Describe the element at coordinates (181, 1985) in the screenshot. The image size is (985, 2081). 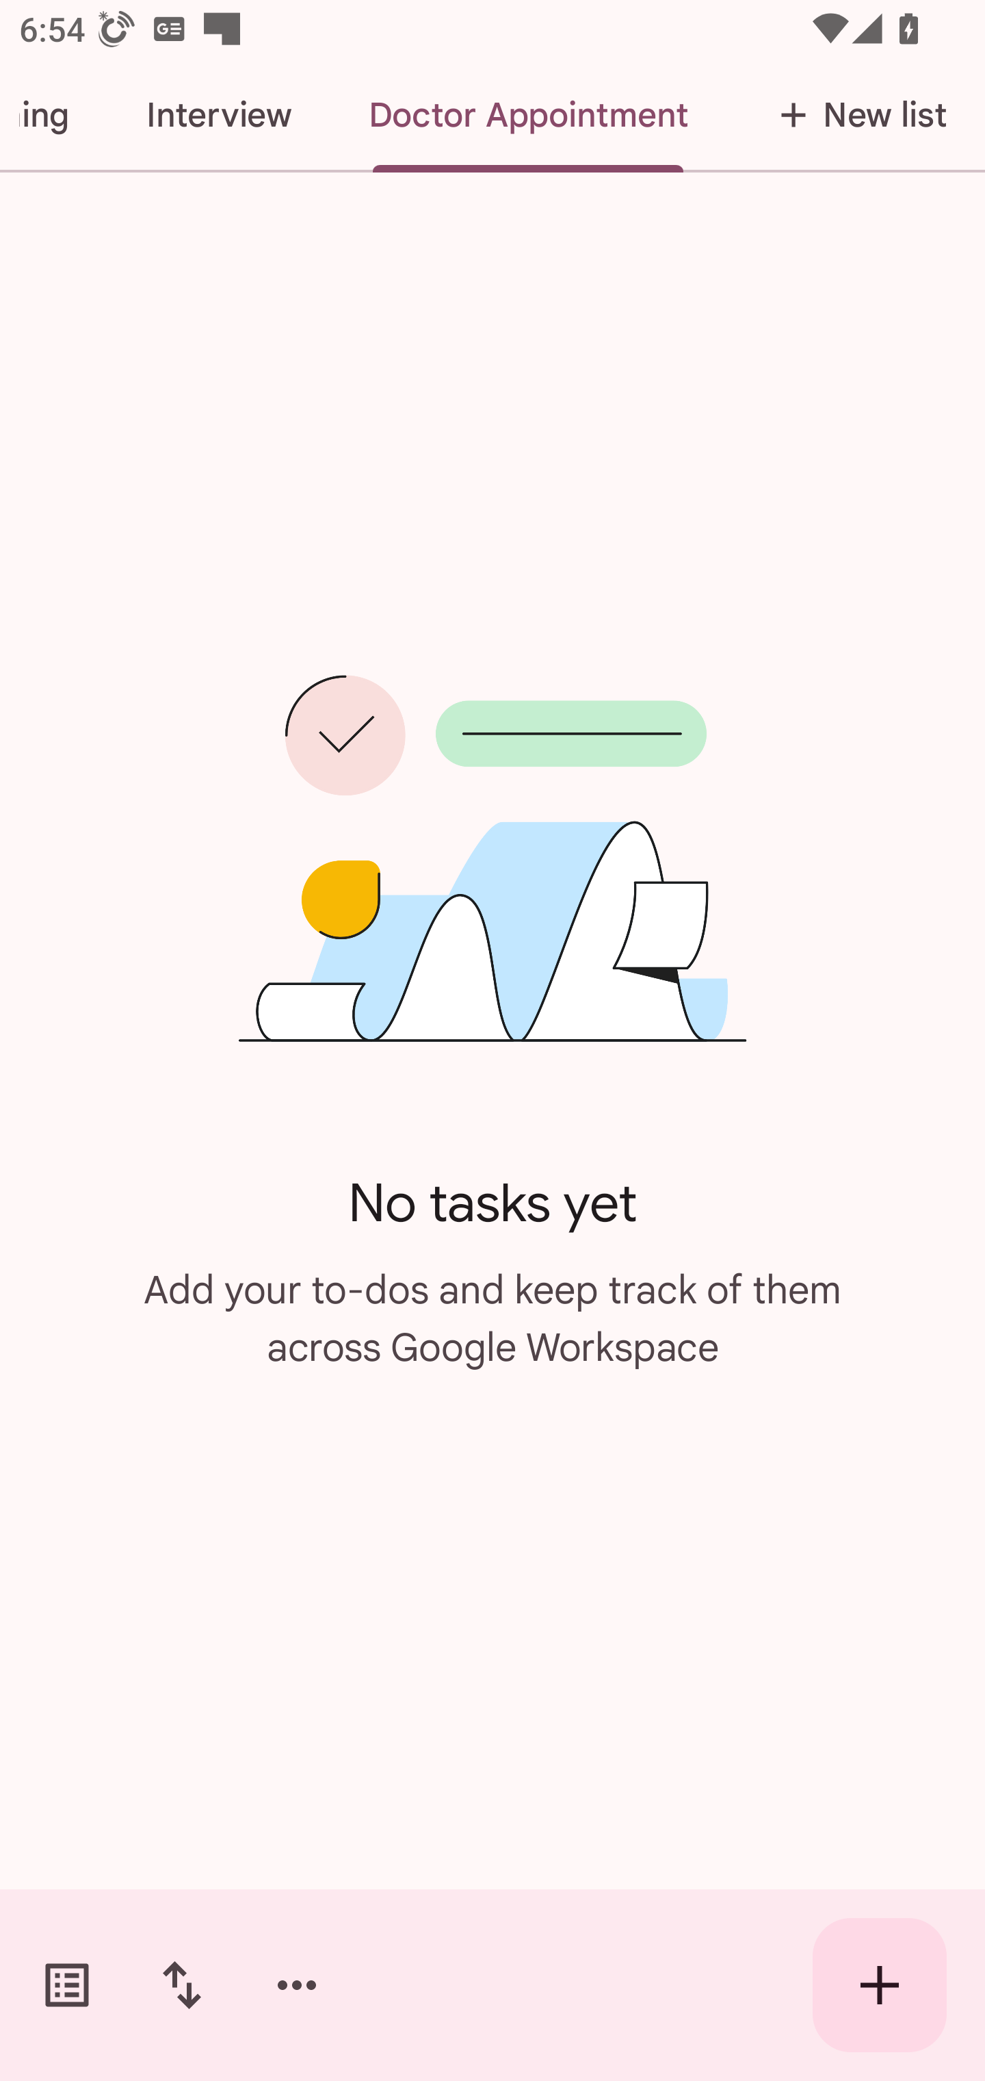
I see `Change sort order` at that location.